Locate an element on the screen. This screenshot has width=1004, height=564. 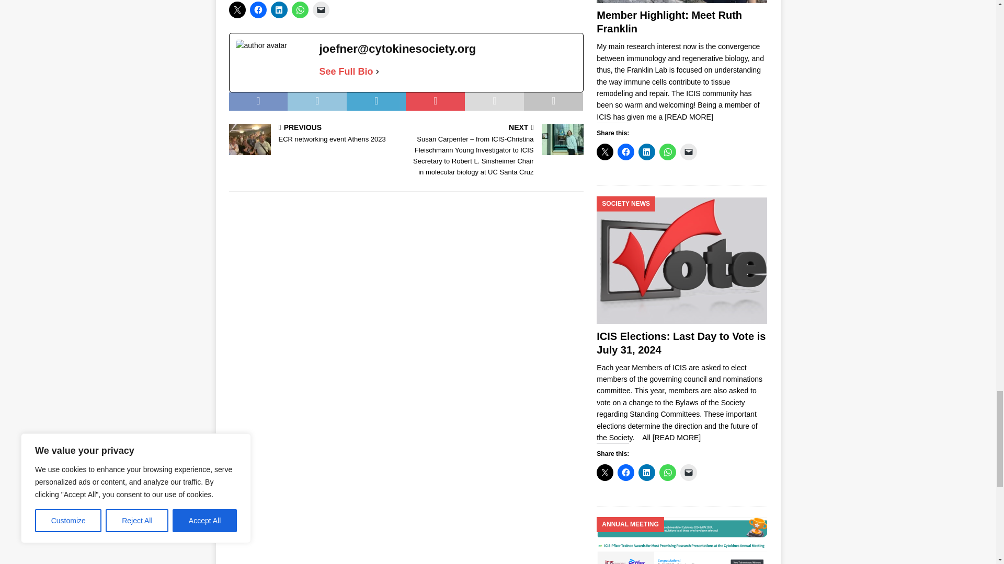
Click to email a link to a friend is located at coordinates (321, 9).